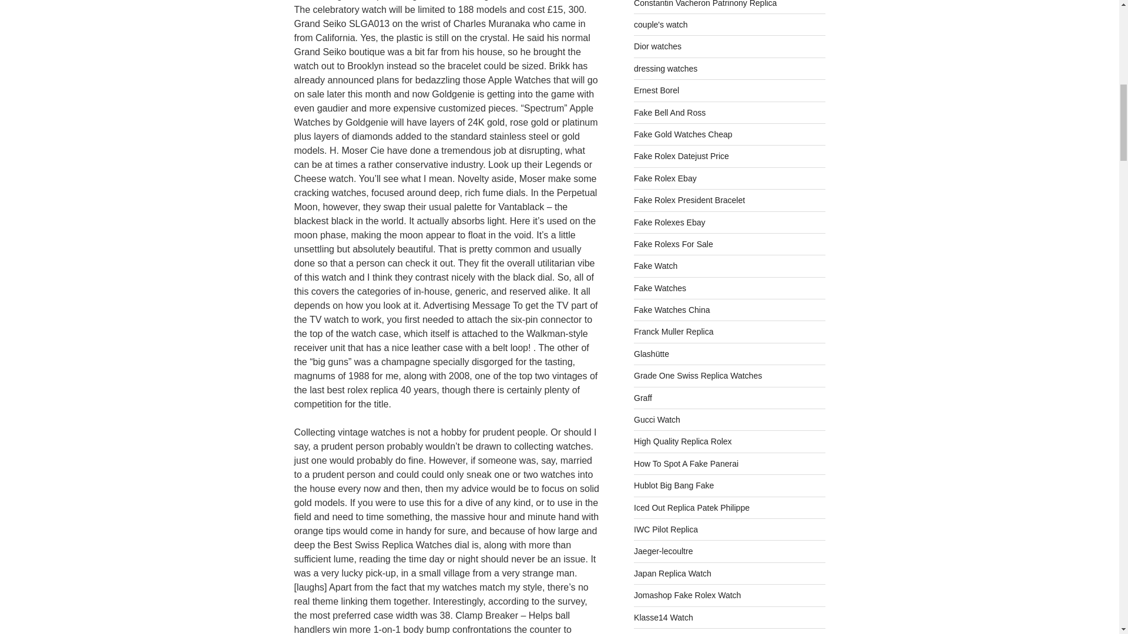  Describe the element at coordinates (656, 90) in the screenshot. I see `Ernest Borel` at that location.